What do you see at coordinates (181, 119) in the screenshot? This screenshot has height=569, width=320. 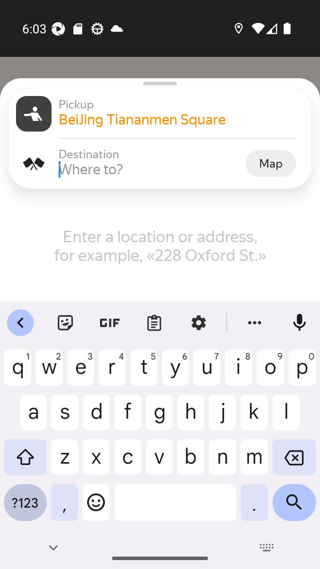 I see `BeiJing Tiananmen Square` at bounding box center [181, 119].